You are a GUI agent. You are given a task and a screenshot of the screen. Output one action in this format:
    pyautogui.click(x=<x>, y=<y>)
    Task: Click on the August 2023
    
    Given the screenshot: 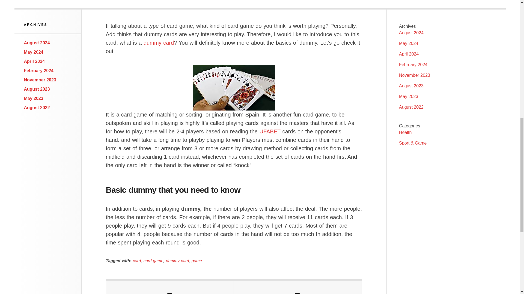 What is the action you would take?
    pyautogui.click(x=37, y=89)
    